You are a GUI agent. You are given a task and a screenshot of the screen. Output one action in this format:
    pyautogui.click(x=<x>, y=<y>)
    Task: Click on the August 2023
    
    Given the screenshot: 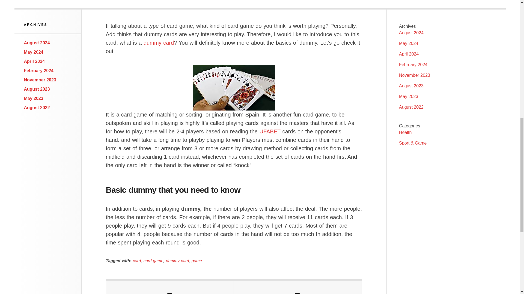 What is the action you would take?
    pyautogui.click(x=37, y=89)
    